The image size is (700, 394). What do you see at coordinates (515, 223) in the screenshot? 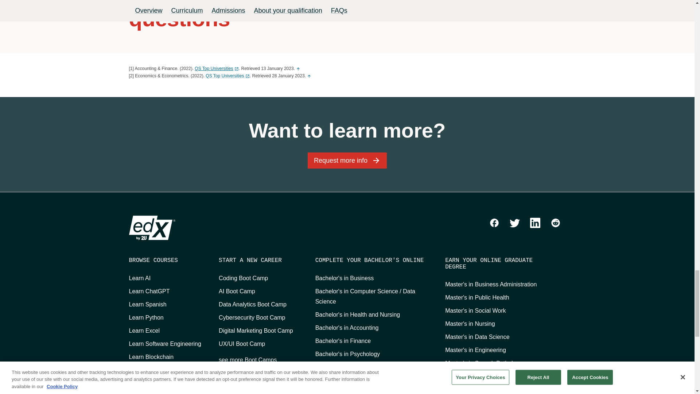
I see `Twitter` at bounding box center [515, 223].